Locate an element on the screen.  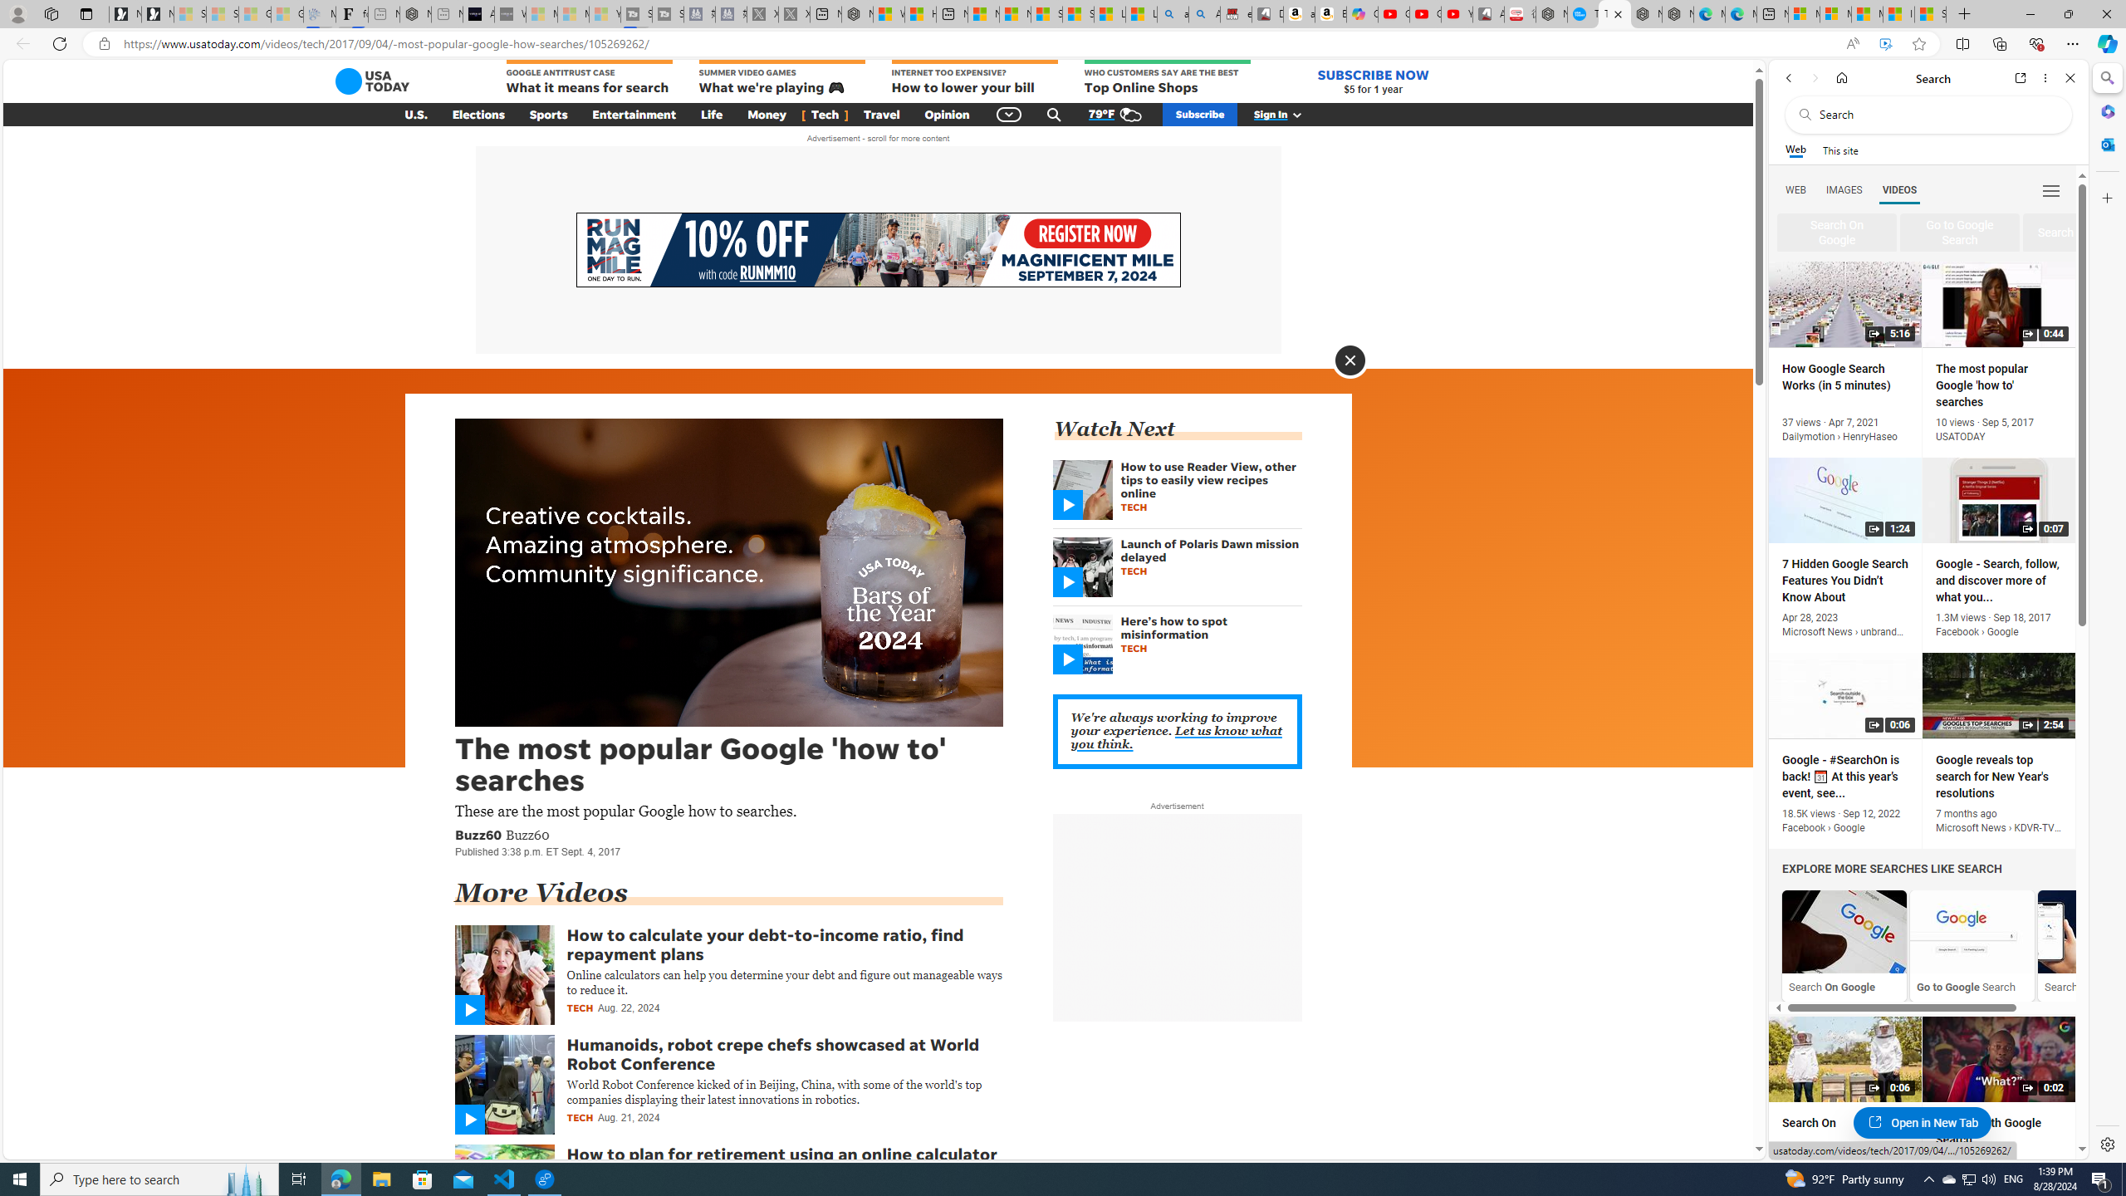
Go to Google Search is located at coordinates (1972, 945).